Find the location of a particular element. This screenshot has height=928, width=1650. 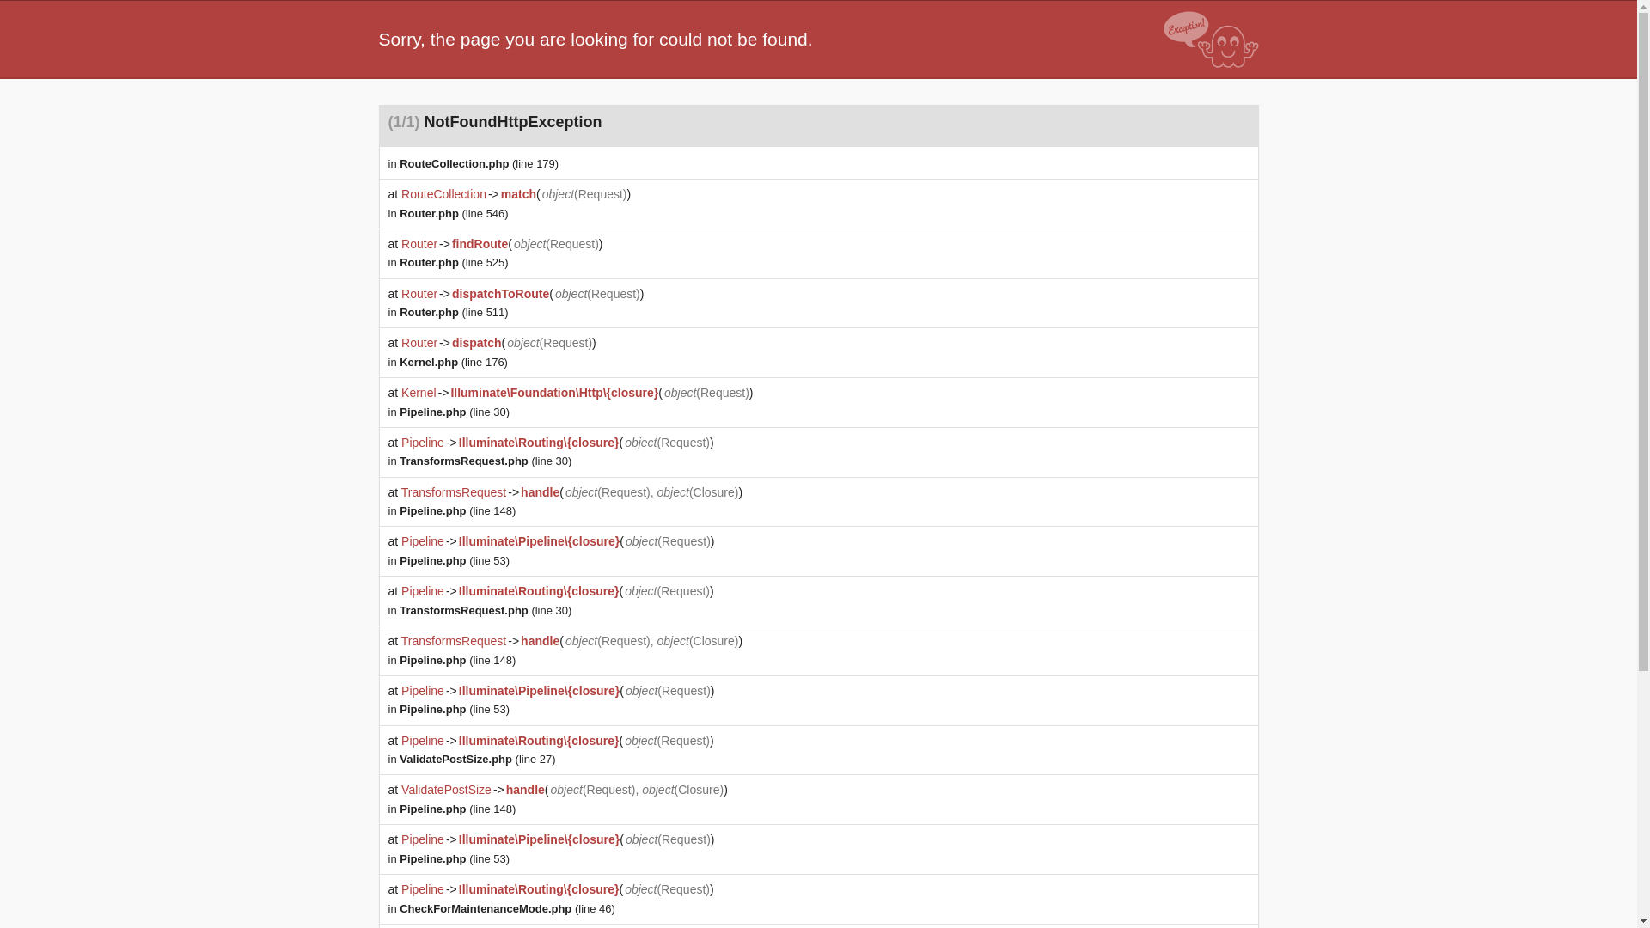

Kernel.php (line 176) is located at coordinates (454, 363).